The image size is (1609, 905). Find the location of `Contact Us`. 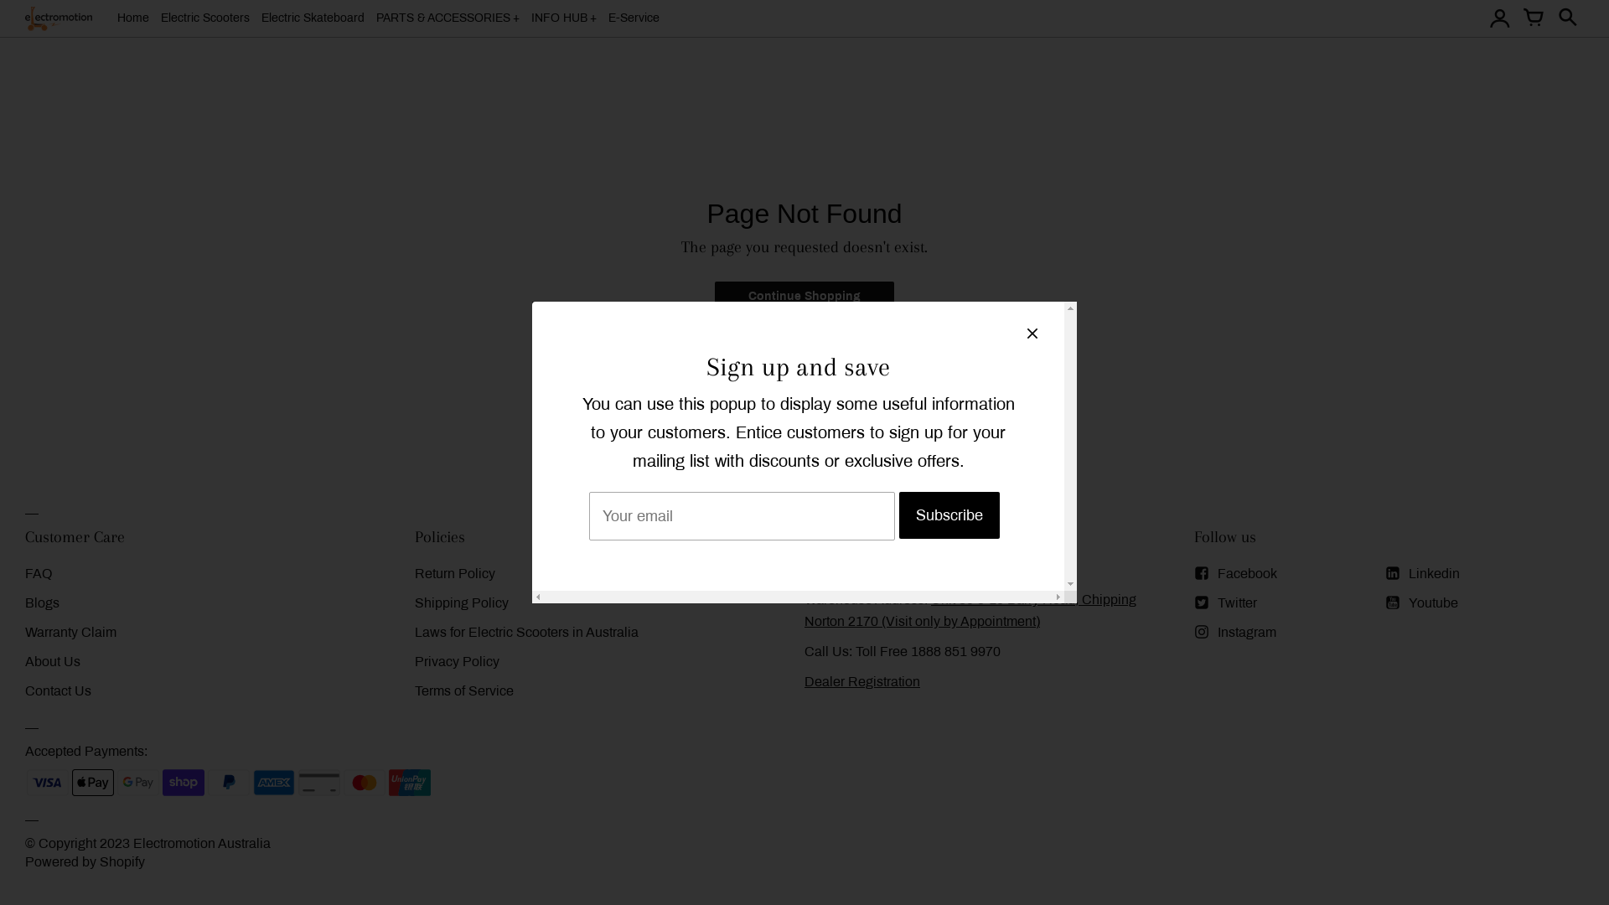

Contact Us is located at coordinates (59, 690).